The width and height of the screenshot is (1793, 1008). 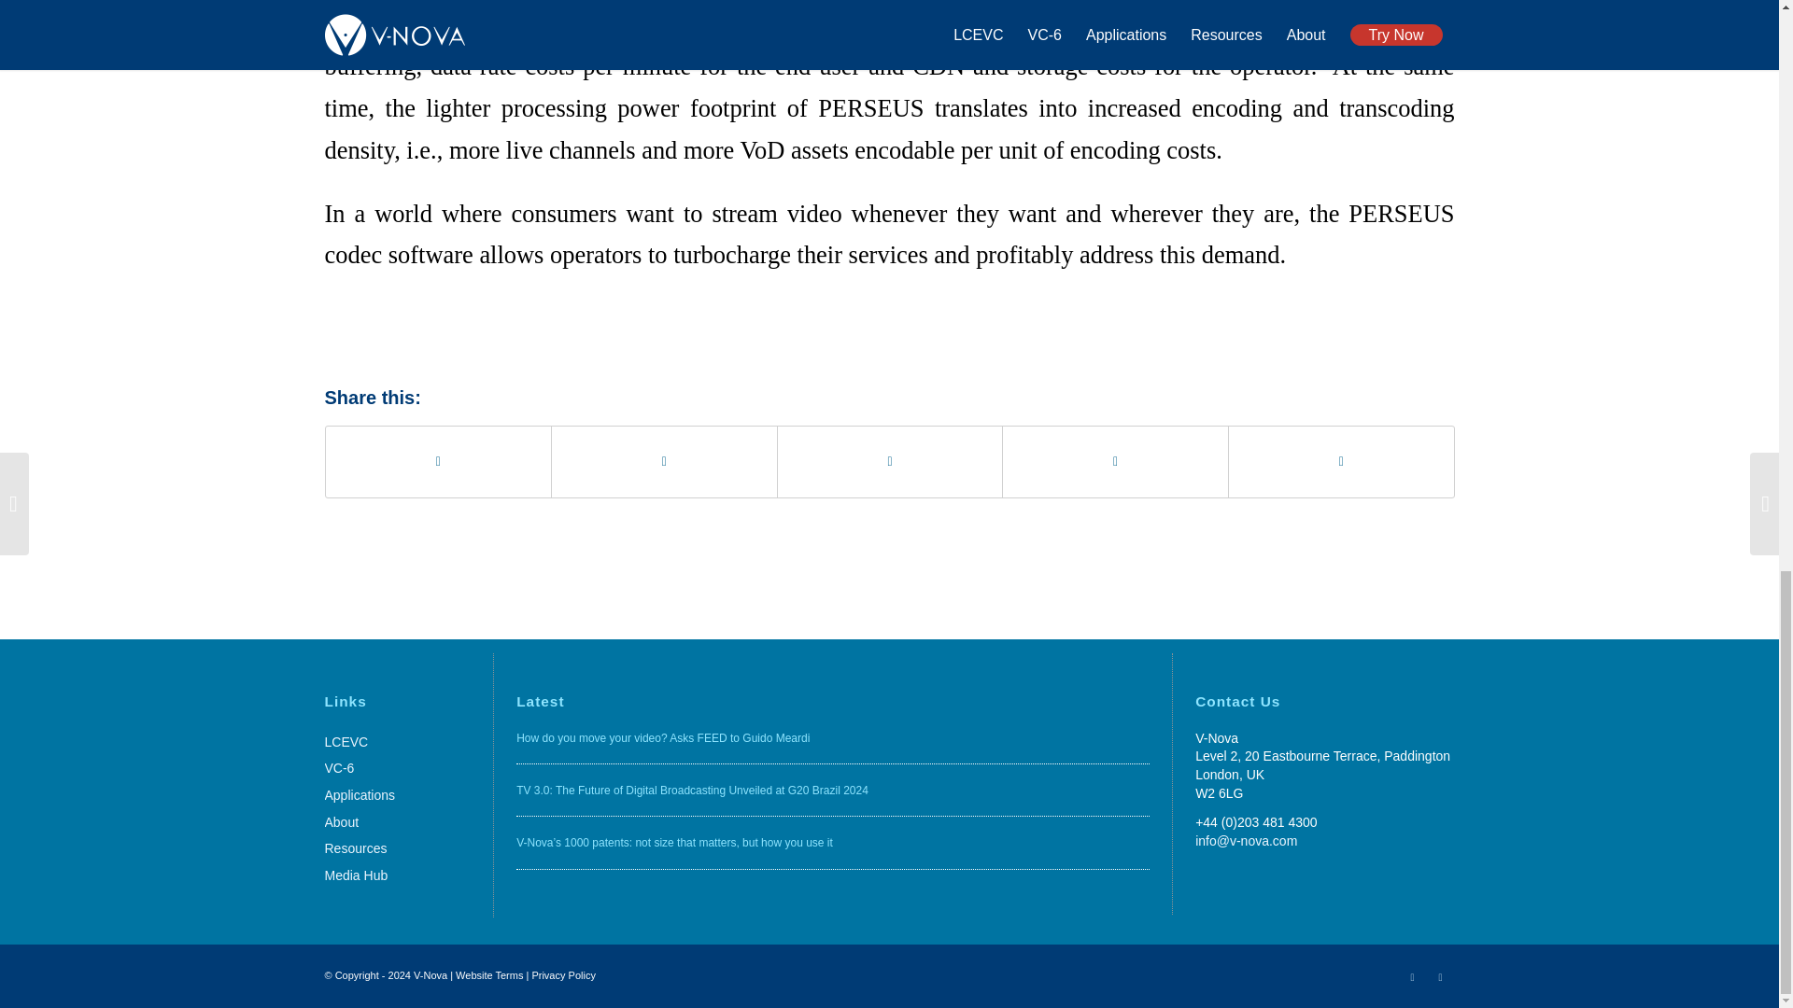 I want to click on About, so click(x=397, y=823).